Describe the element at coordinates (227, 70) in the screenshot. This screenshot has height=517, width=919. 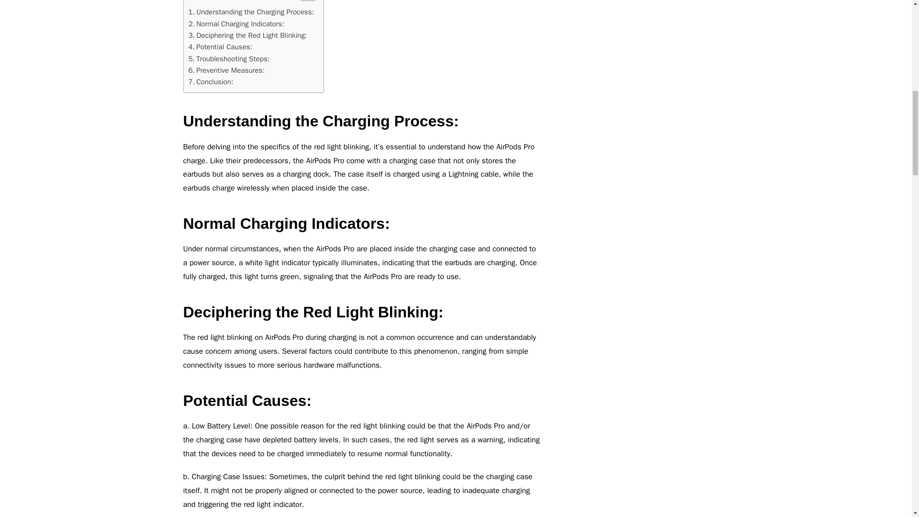
I see `Preventive Measures:` at that location.